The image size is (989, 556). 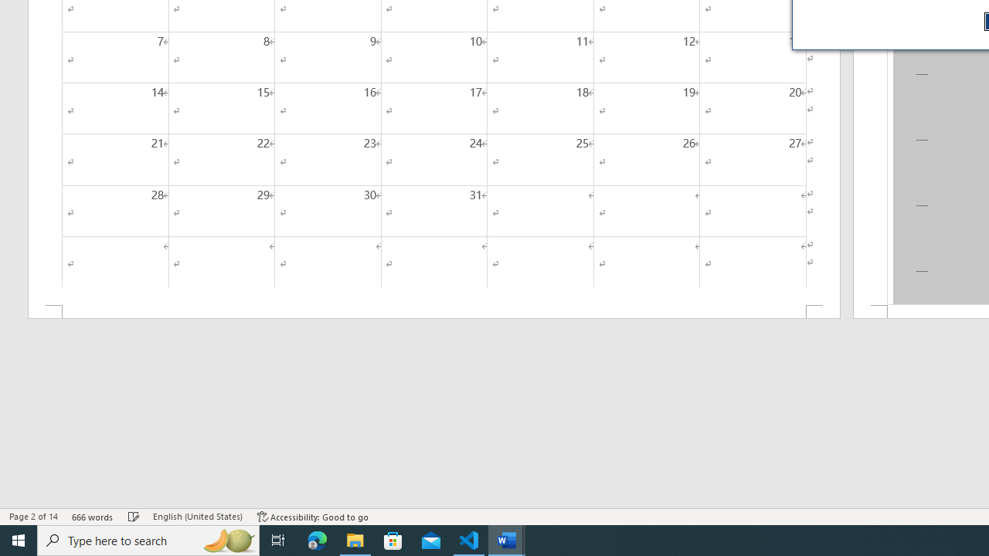 I want to click on Microsoft Store, so click(x=393, y=541).